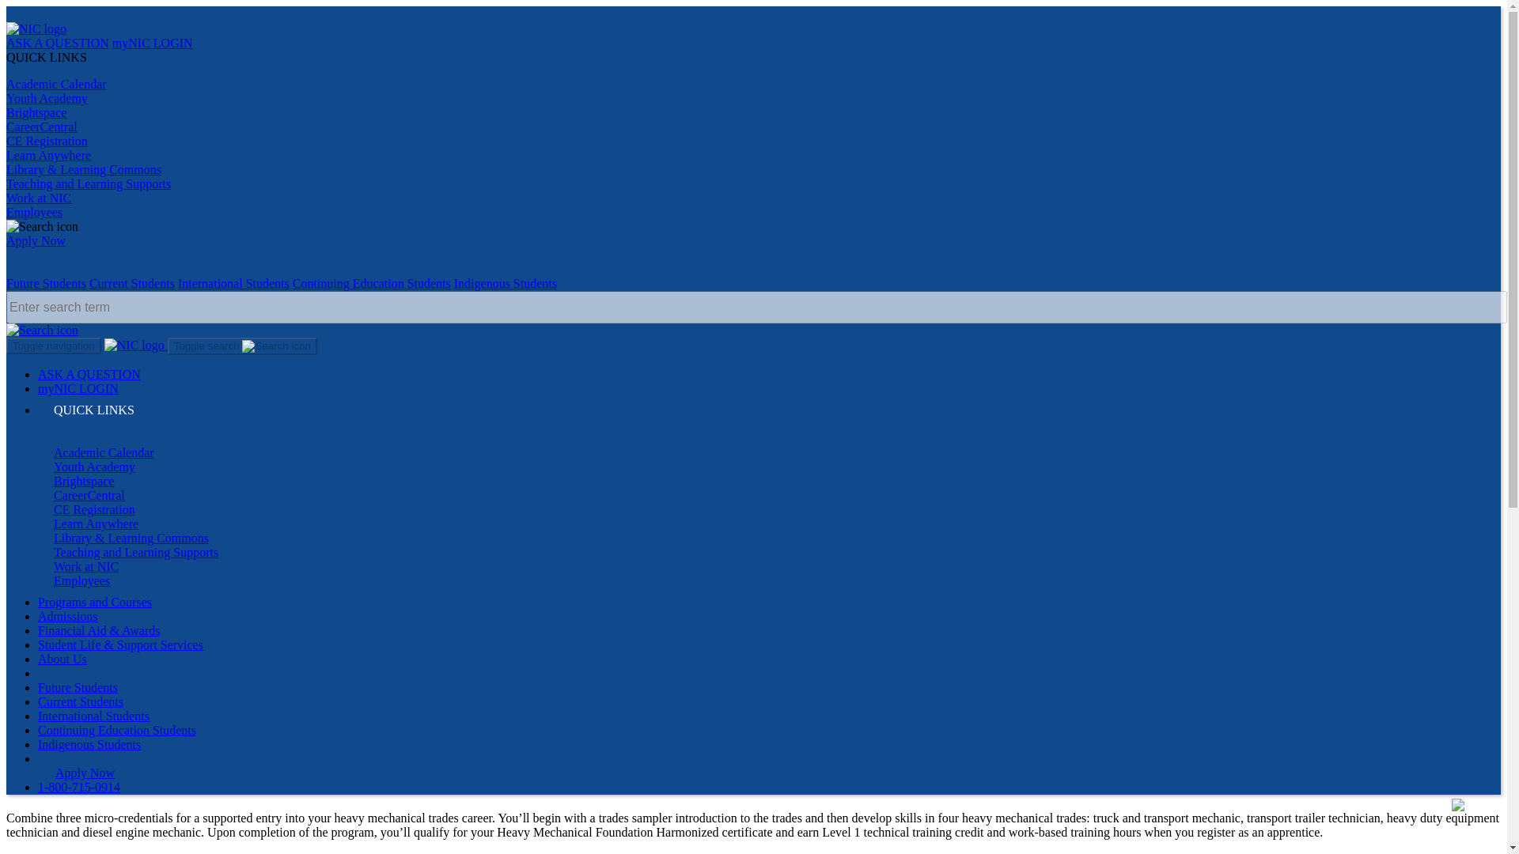 This screenshot has width=1519, height=854. I want to click on Continuing Education Students, so click(460, 114).